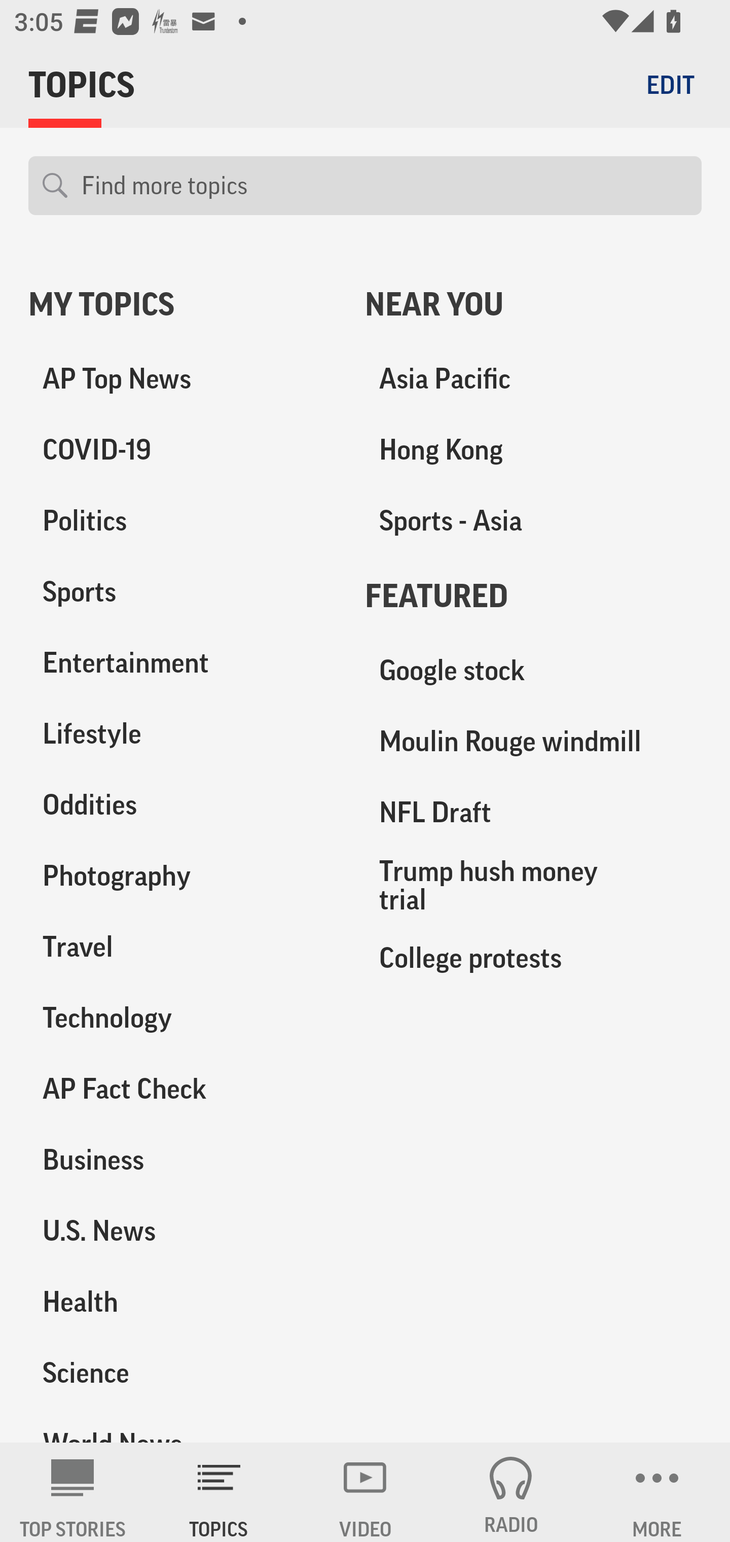 The image size is (730, 1542). I want to click on Travel, so click(182, 947).